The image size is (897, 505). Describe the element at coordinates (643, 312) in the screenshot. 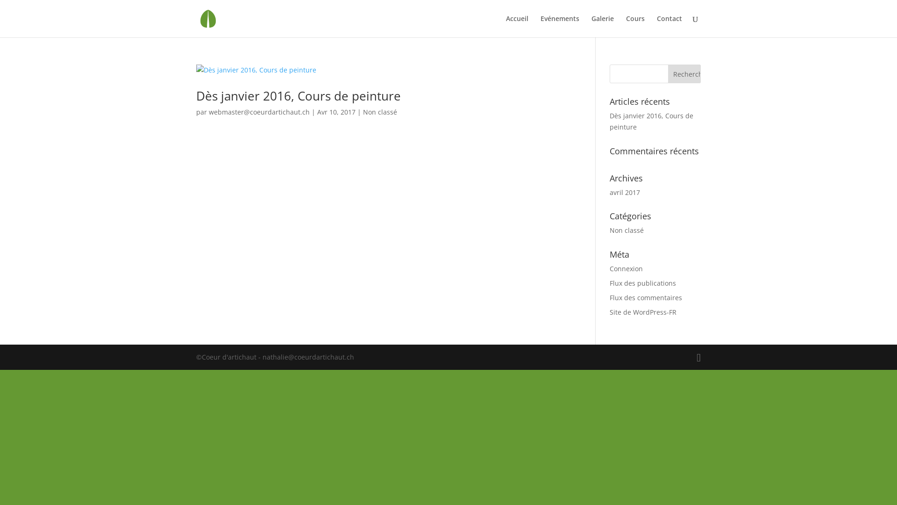

I see `Site de WordPress-FR` at that location.